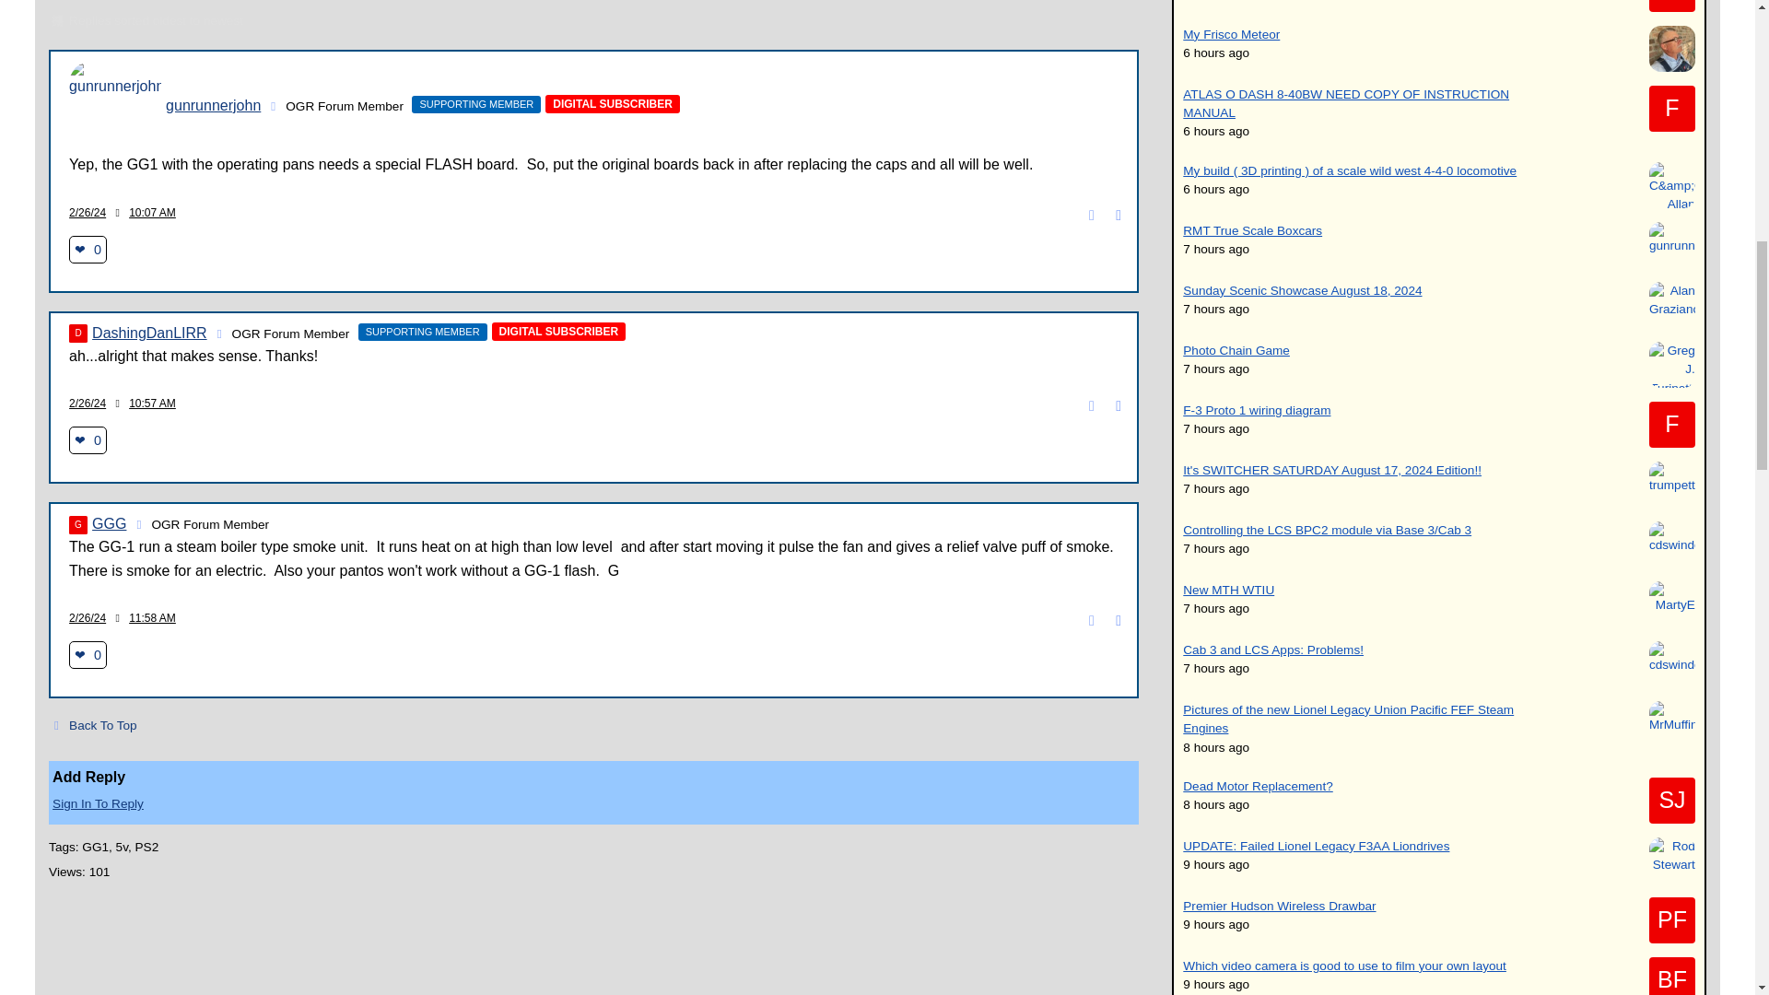 This screenshot has width=1769, height=995. What do you see at coordinates (138, 524) in the screenshot?
I see `GGG is offline.` at bounding box center [138, 524].